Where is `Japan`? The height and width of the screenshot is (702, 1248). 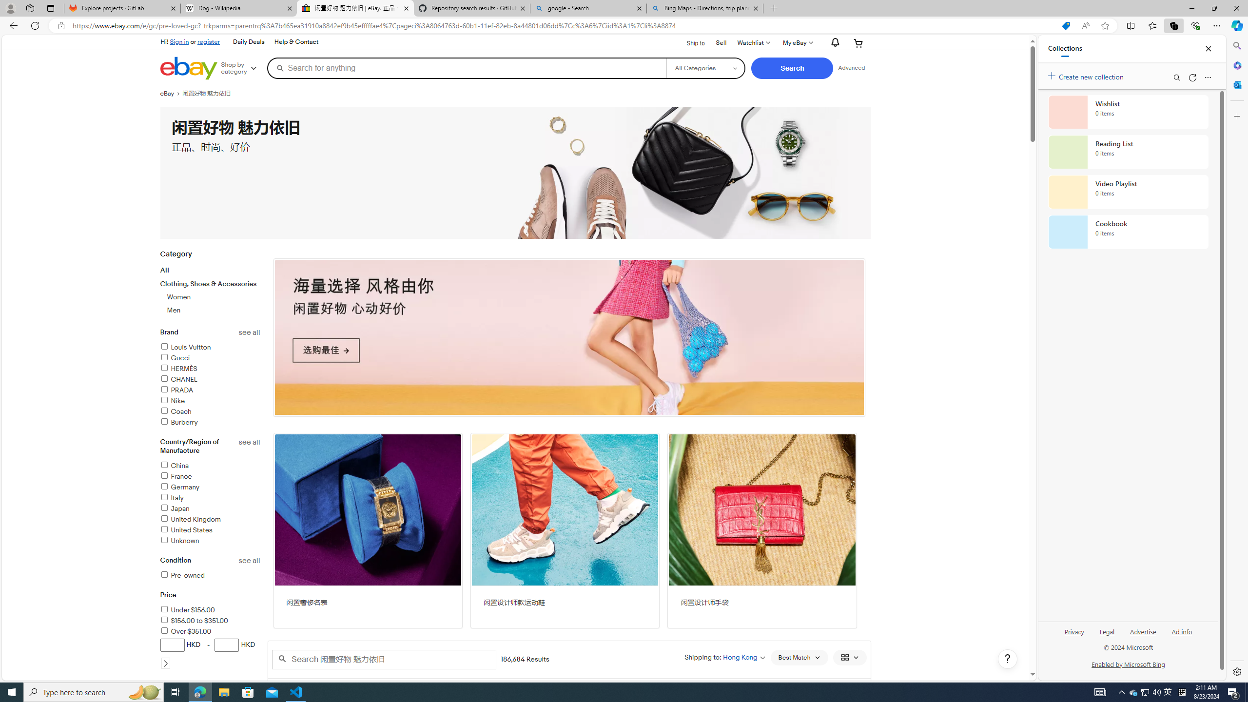 Japan is located at coordinates (175, 509).